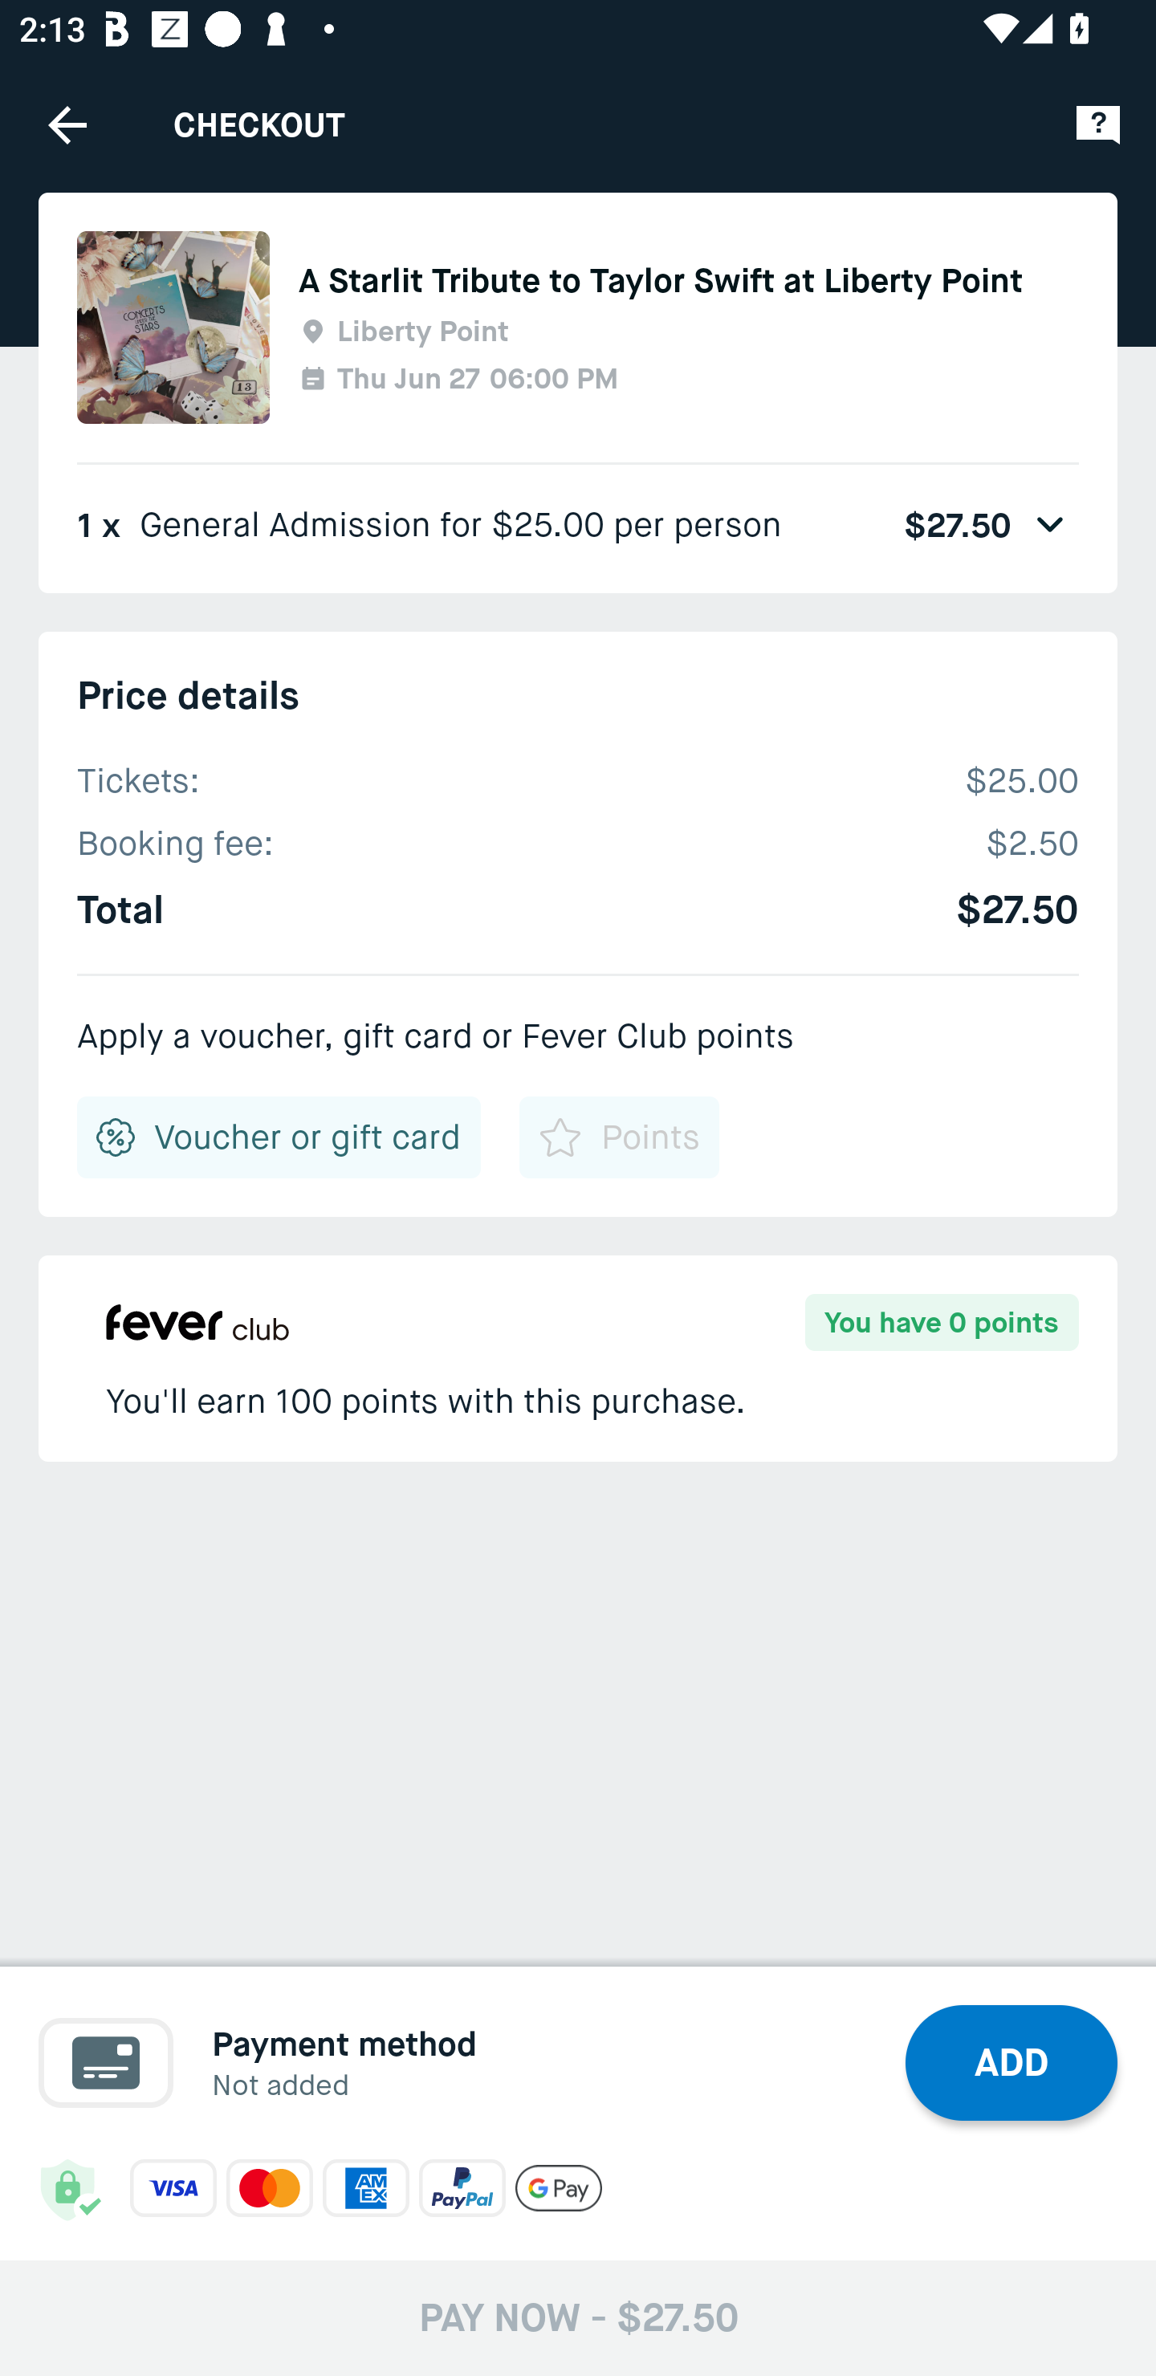  Describe the element at coordinates (1098, 124) in the screenshot. I see `Help` at that location.